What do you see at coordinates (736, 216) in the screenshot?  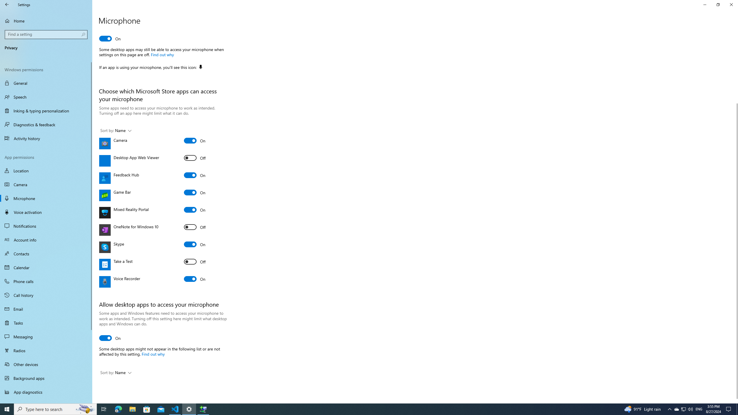 I see `Vertical` at bounding box center [736, 216].